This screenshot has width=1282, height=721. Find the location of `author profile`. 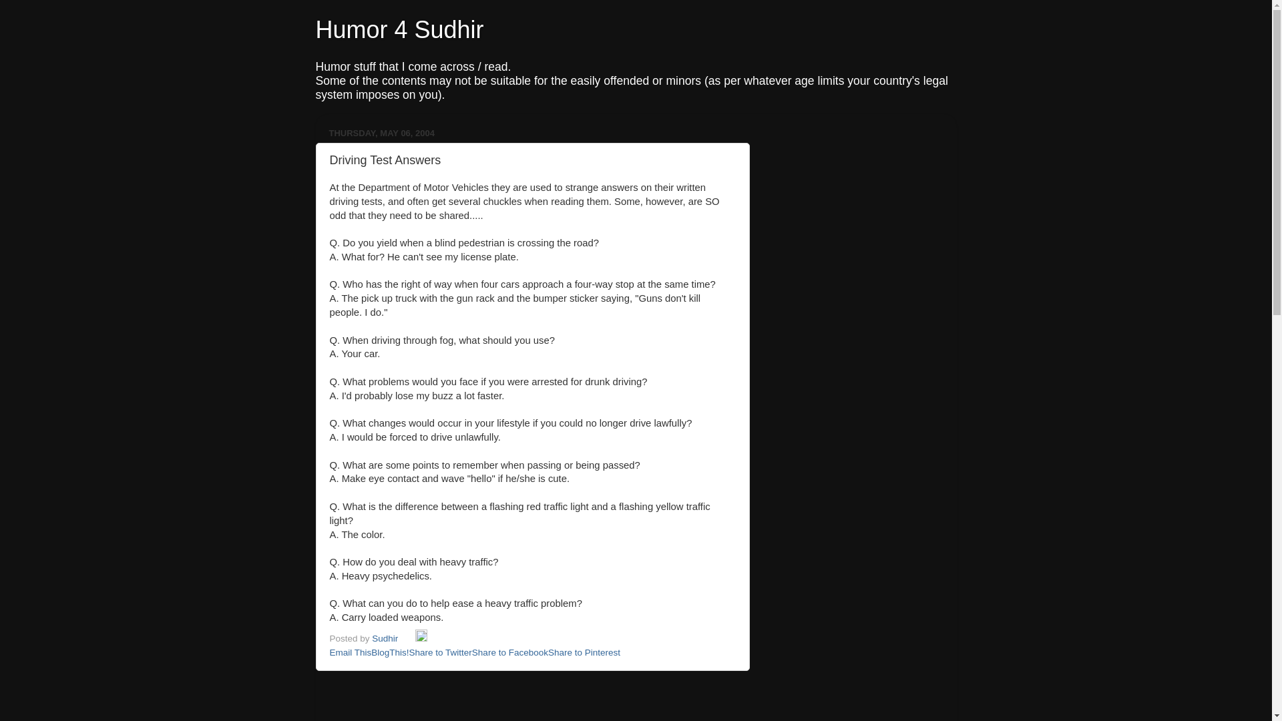

author profile is located at coordinates (386, 638).